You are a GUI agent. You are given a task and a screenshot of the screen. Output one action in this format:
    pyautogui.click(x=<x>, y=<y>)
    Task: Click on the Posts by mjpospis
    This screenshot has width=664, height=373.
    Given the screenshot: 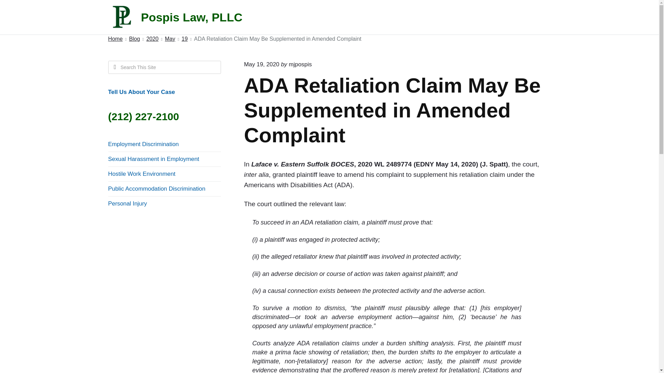 What is the action you would take?
    pyautogui.click(x=300, y=64)
    